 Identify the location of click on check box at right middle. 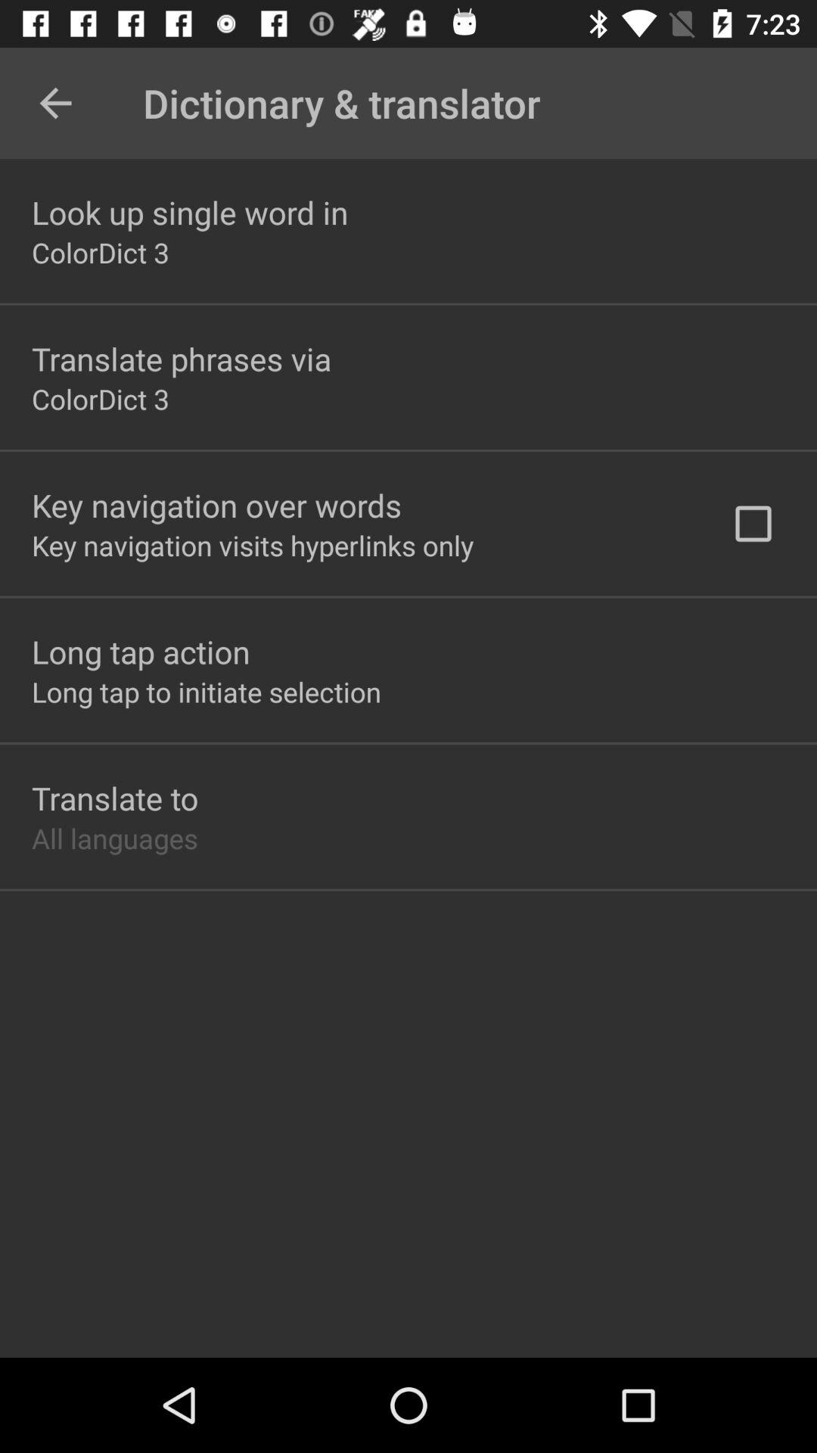
(753, 524).